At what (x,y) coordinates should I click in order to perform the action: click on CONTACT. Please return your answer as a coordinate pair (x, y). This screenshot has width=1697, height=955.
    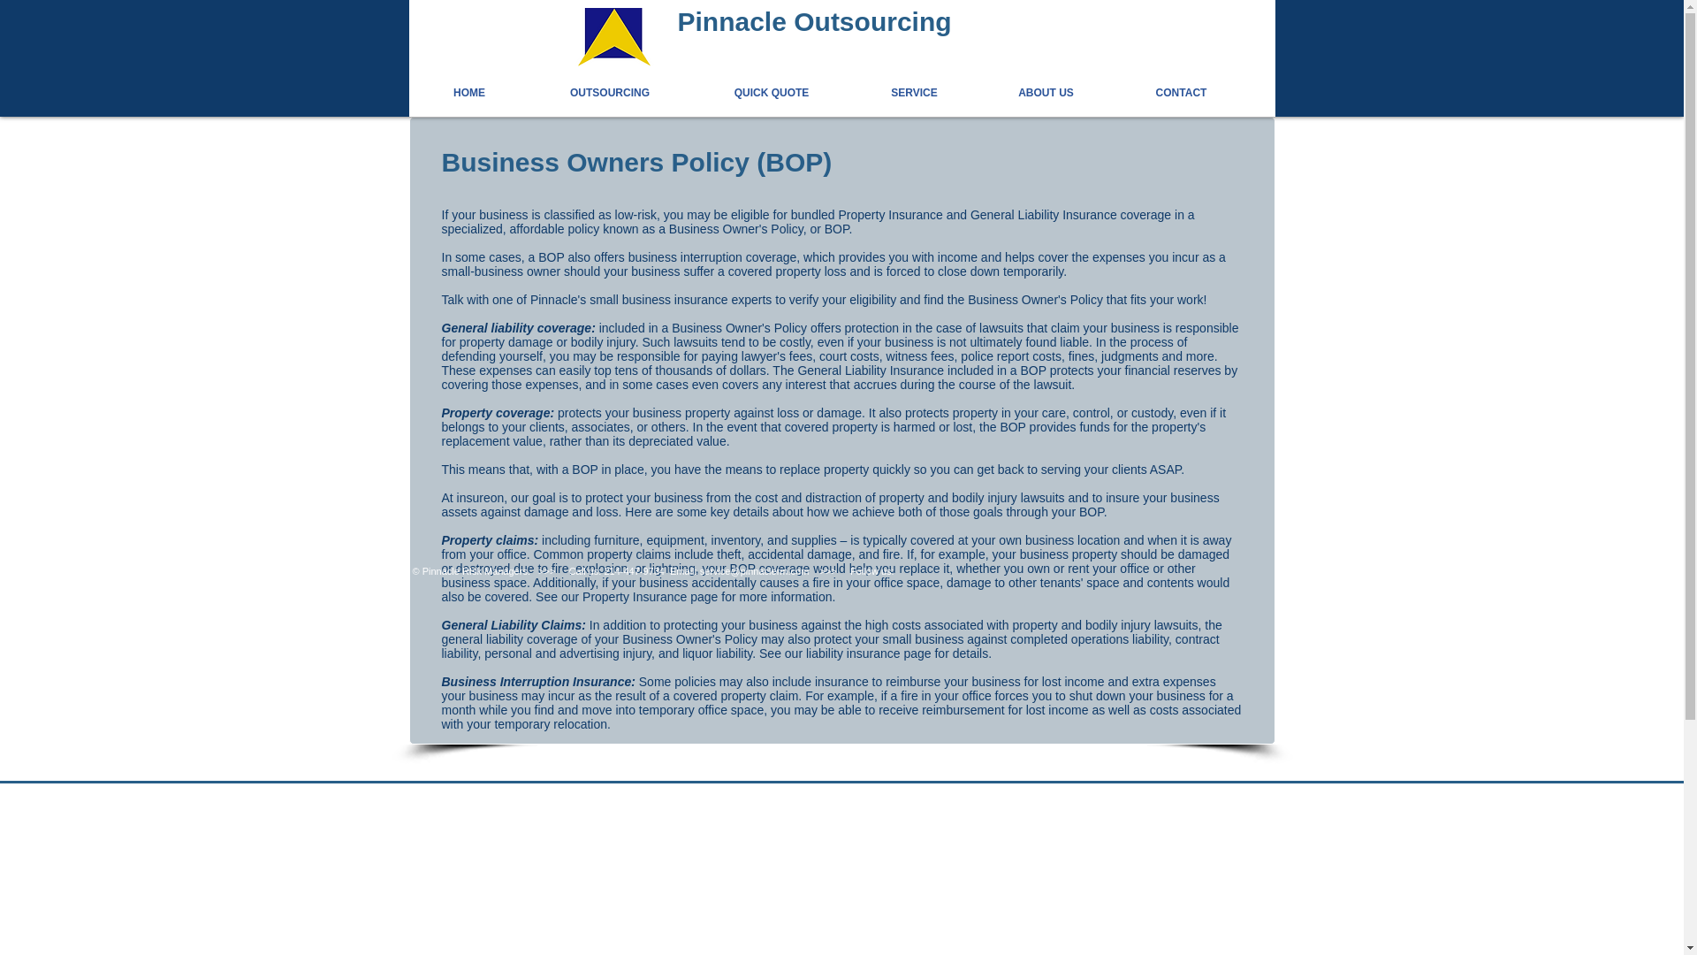
    Looking at the image, I should click on (1154, 92).